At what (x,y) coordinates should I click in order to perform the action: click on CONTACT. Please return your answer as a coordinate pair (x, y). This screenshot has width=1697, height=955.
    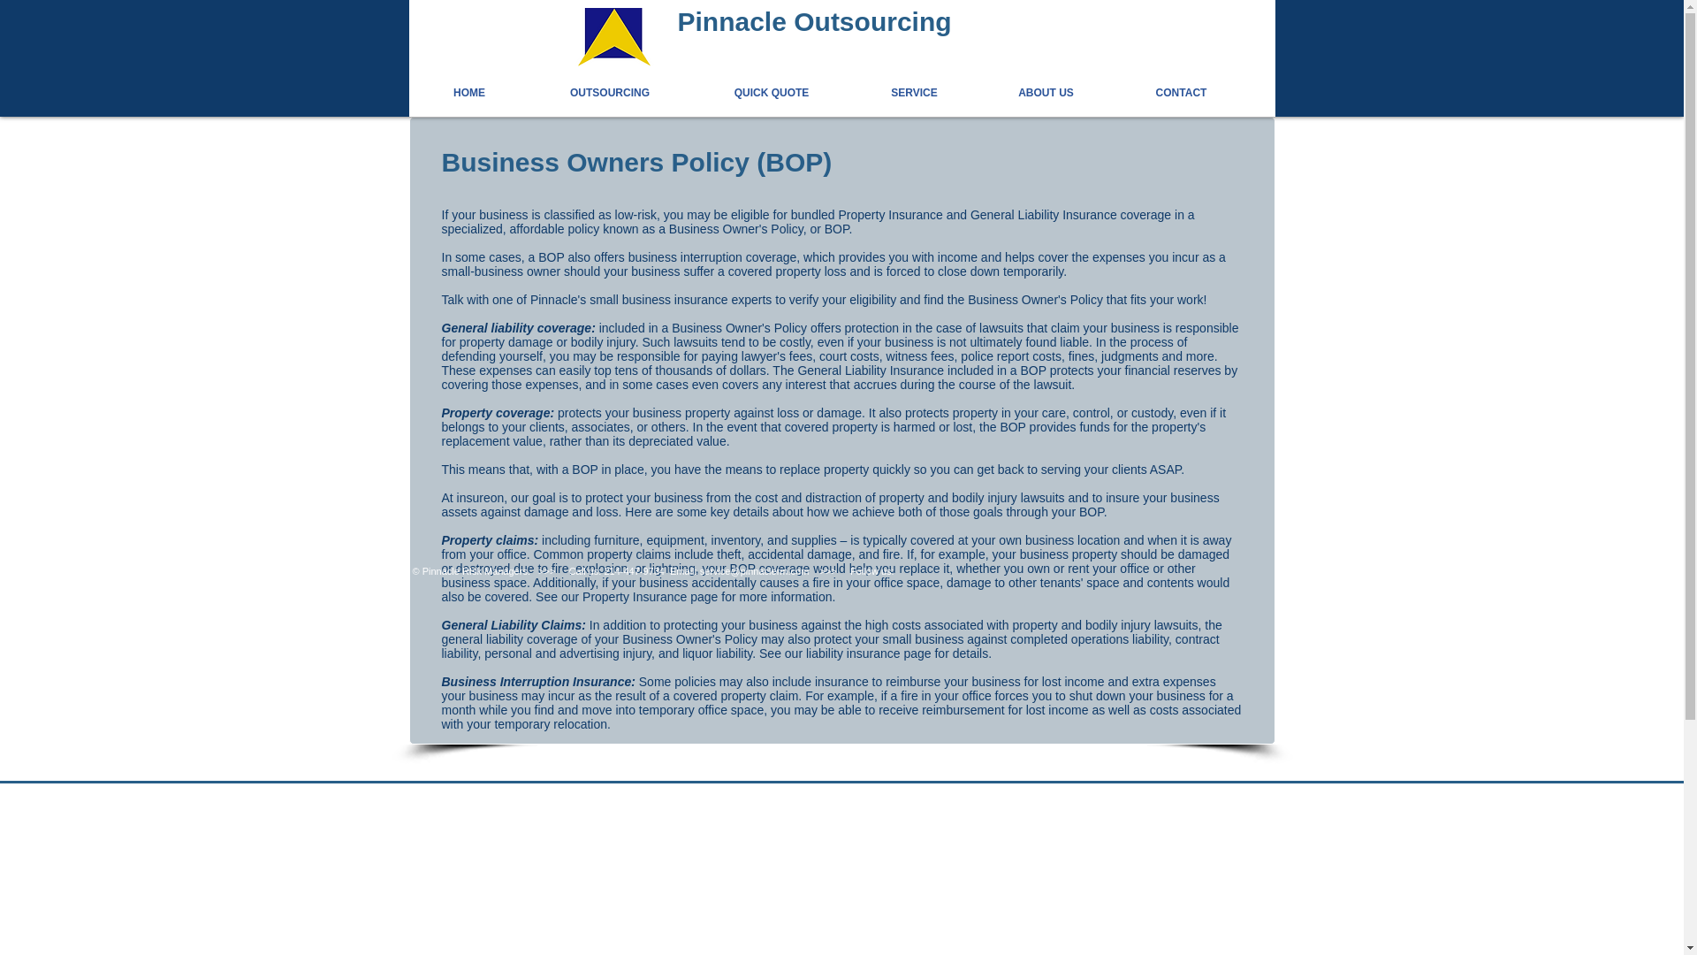
    Looking at the image, I should click on (1154, 92).